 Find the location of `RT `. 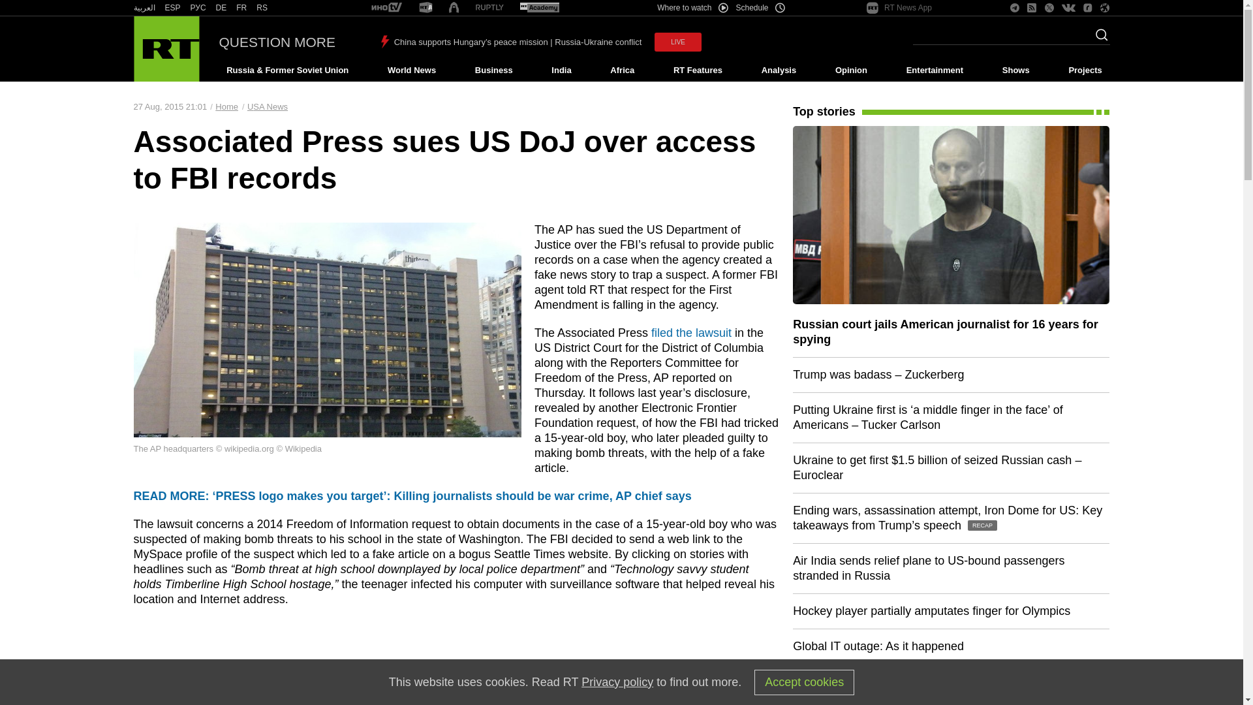

RT  is located at coordinates (539, 8).